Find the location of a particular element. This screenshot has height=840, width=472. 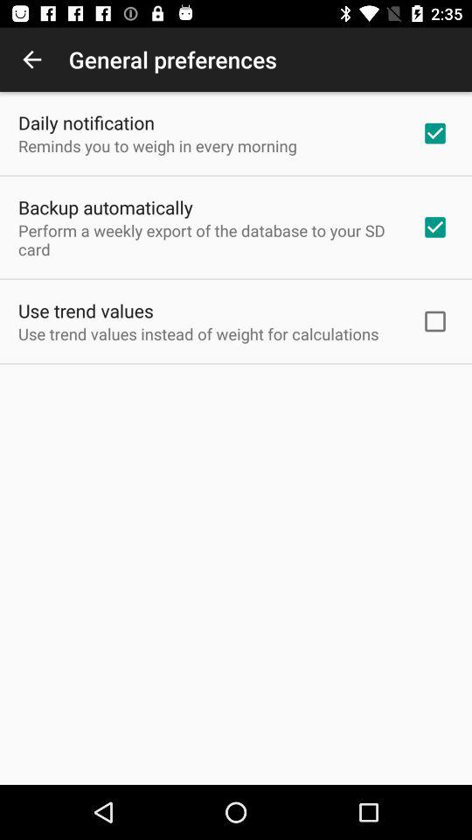

turn off app above use trend values icon is located at coordinates (208, 240).